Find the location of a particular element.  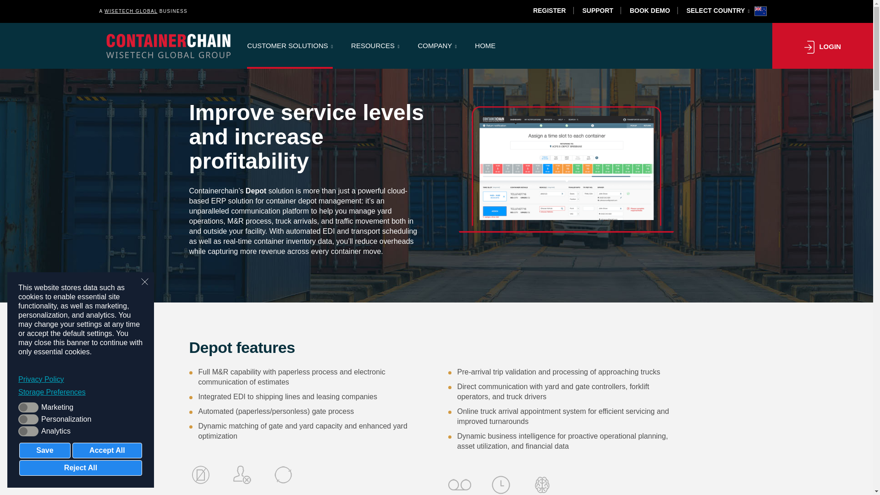

ROAD TRANSPORTERS is located at coordinates (280, 7).